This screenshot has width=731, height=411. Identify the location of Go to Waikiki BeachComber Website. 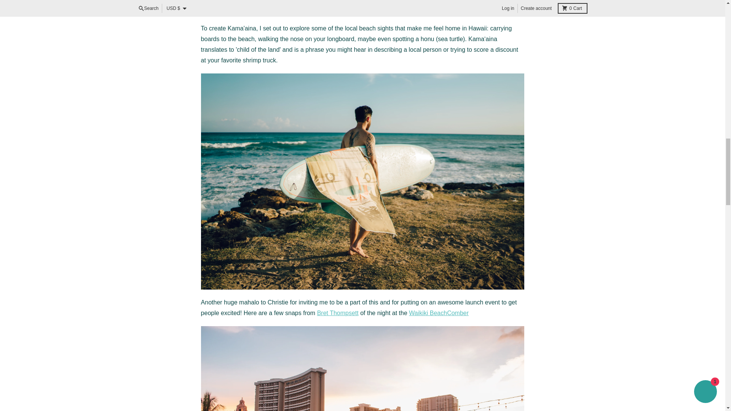
(439, 313).